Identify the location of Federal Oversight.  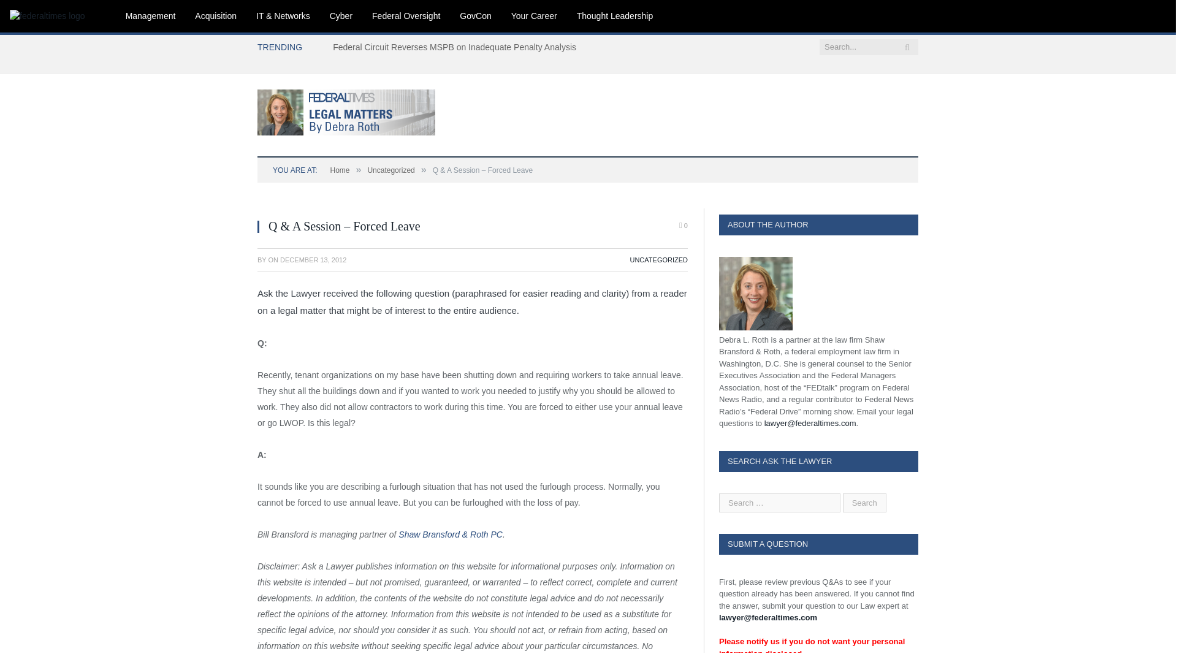
(406, 16).